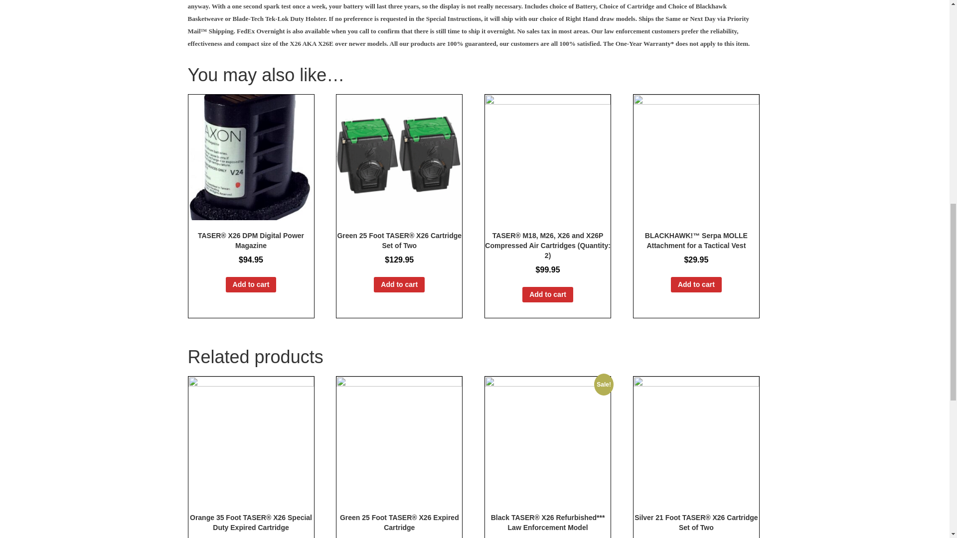 This screenshot has height=538, width=957. Describe the element at coordinates (399, 285) in the screenshot. I see `Add to cart` at that location.